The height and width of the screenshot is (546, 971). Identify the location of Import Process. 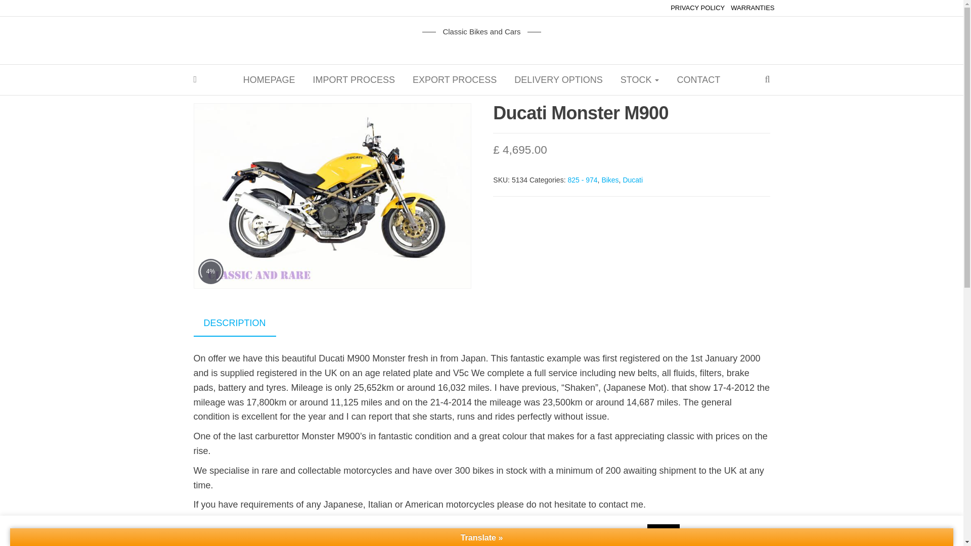
(354, 80).